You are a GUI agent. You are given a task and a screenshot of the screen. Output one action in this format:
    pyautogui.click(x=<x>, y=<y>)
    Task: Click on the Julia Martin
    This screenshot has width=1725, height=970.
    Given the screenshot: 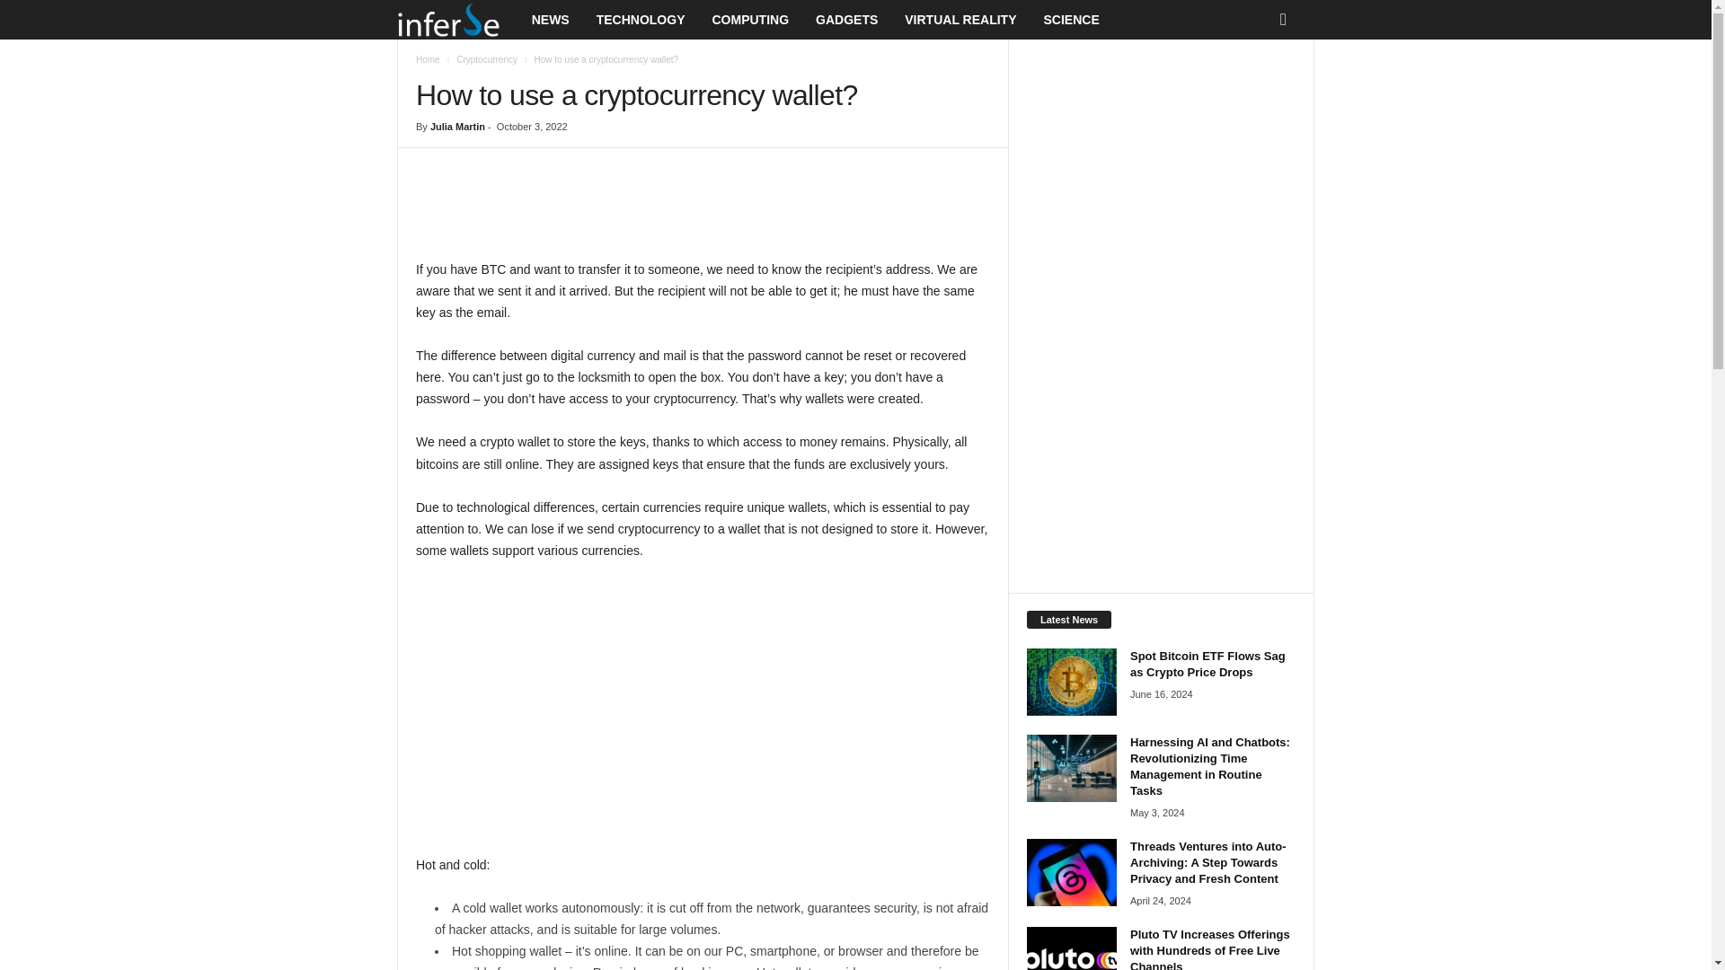 What is the action you would take?
    pyautogui.click(x=456, y=126)
    